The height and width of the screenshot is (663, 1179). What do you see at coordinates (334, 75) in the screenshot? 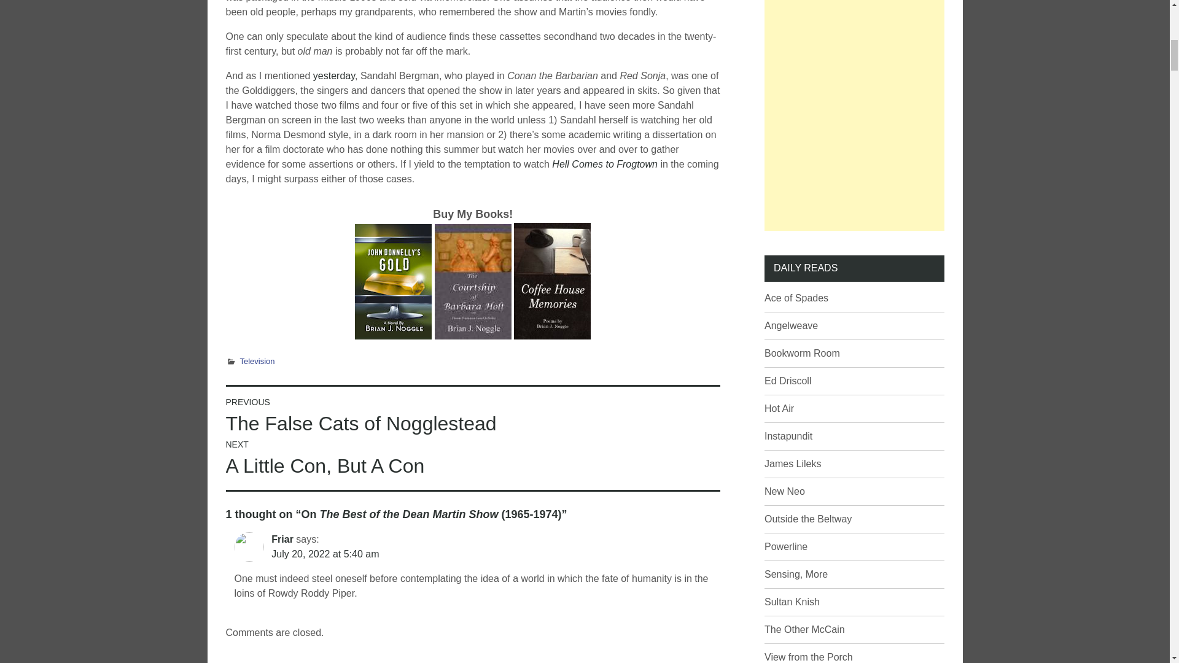
I see `yesterday` at bounding box center [334, 75].